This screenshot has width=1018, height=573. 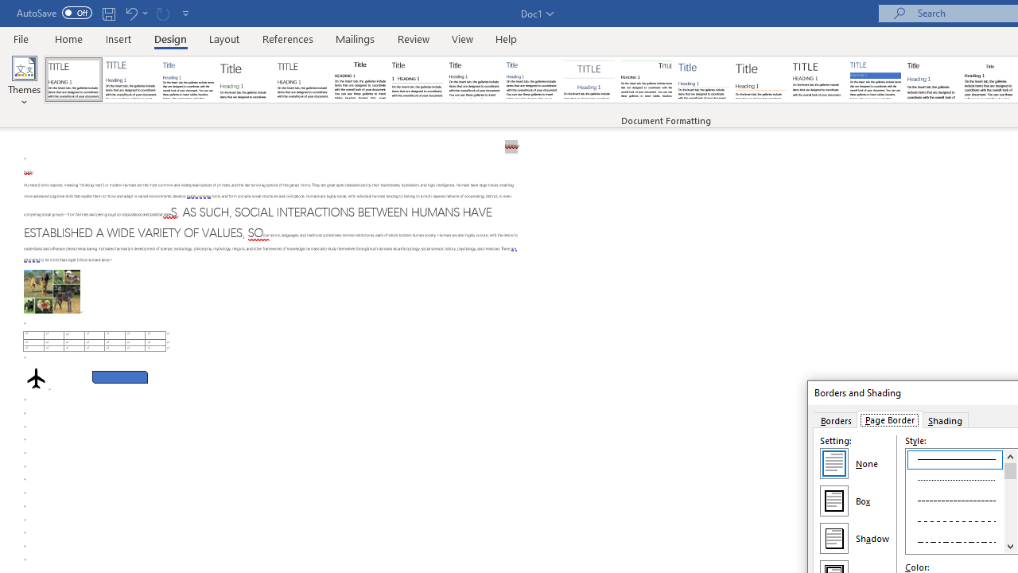 What do you see at coordinates (833, 463) in the screenshot?
I see `None` at bounding box center [833, 463].